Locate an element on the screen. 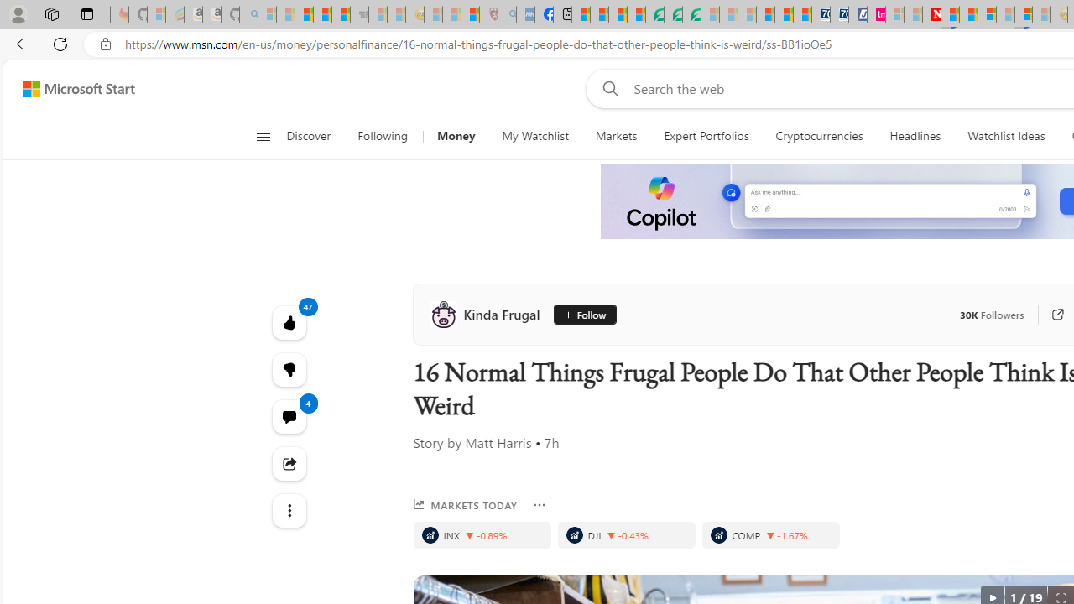 This screenshot has height=604, width=1074. LendingTree - Compare Lenders is located at coordinates (654, 15).